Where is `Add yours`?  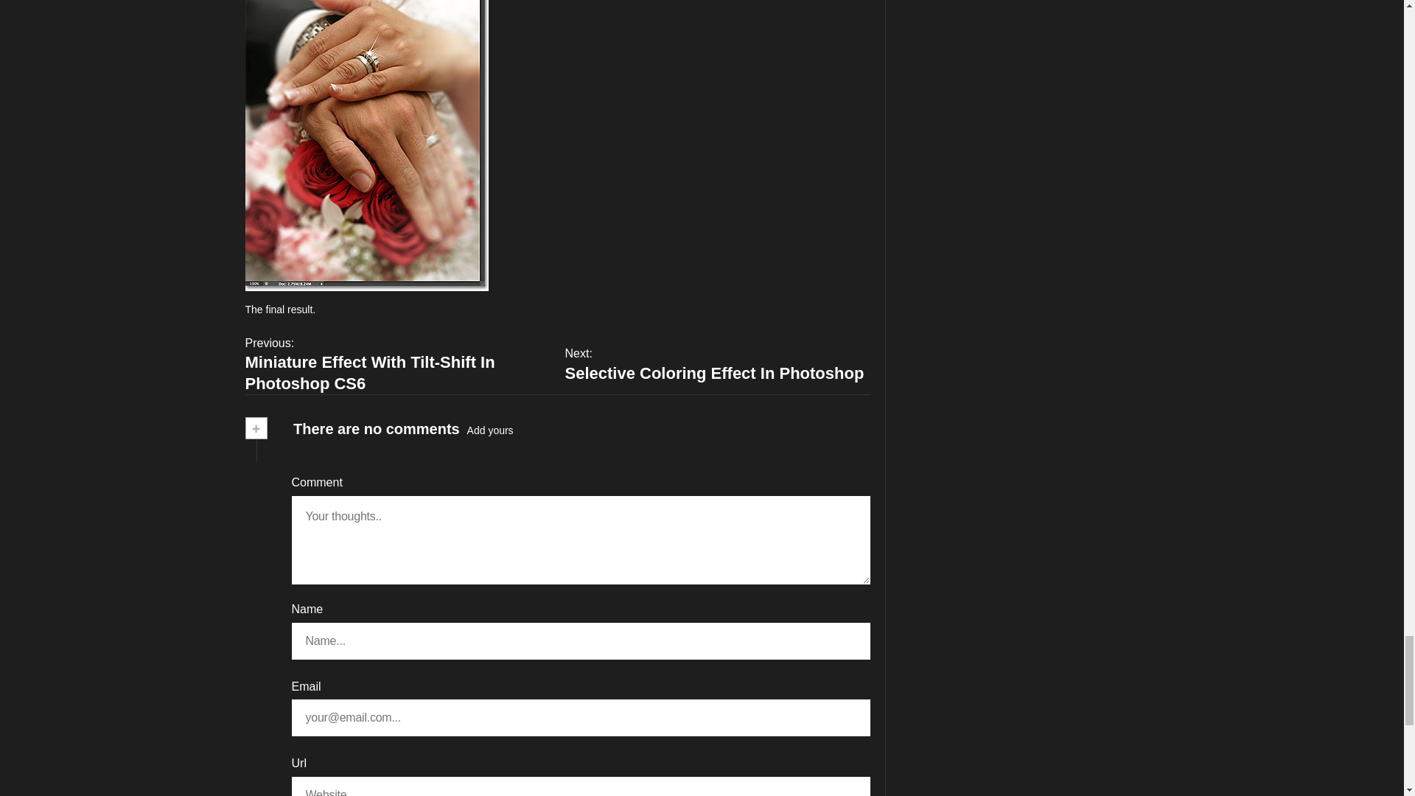
Add yours is located at coordinates (717, 363).